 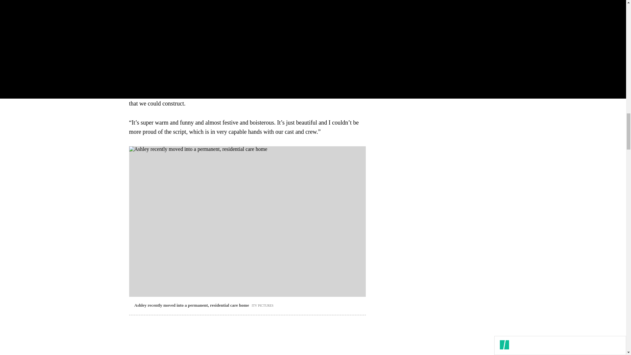 What do you see at coordinates (476, 42) in the screenshot?
I see `SIGN UP` at bounding box center [476, 42].